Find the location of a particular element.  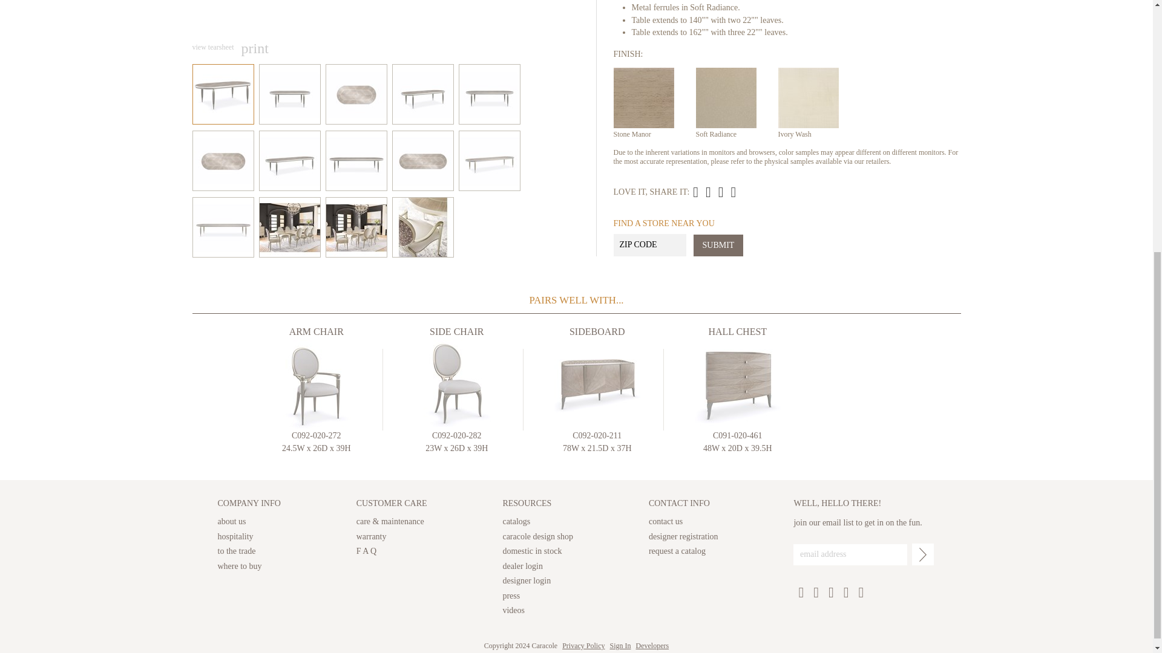

post to pinterest is located at coordinates (708, 192).